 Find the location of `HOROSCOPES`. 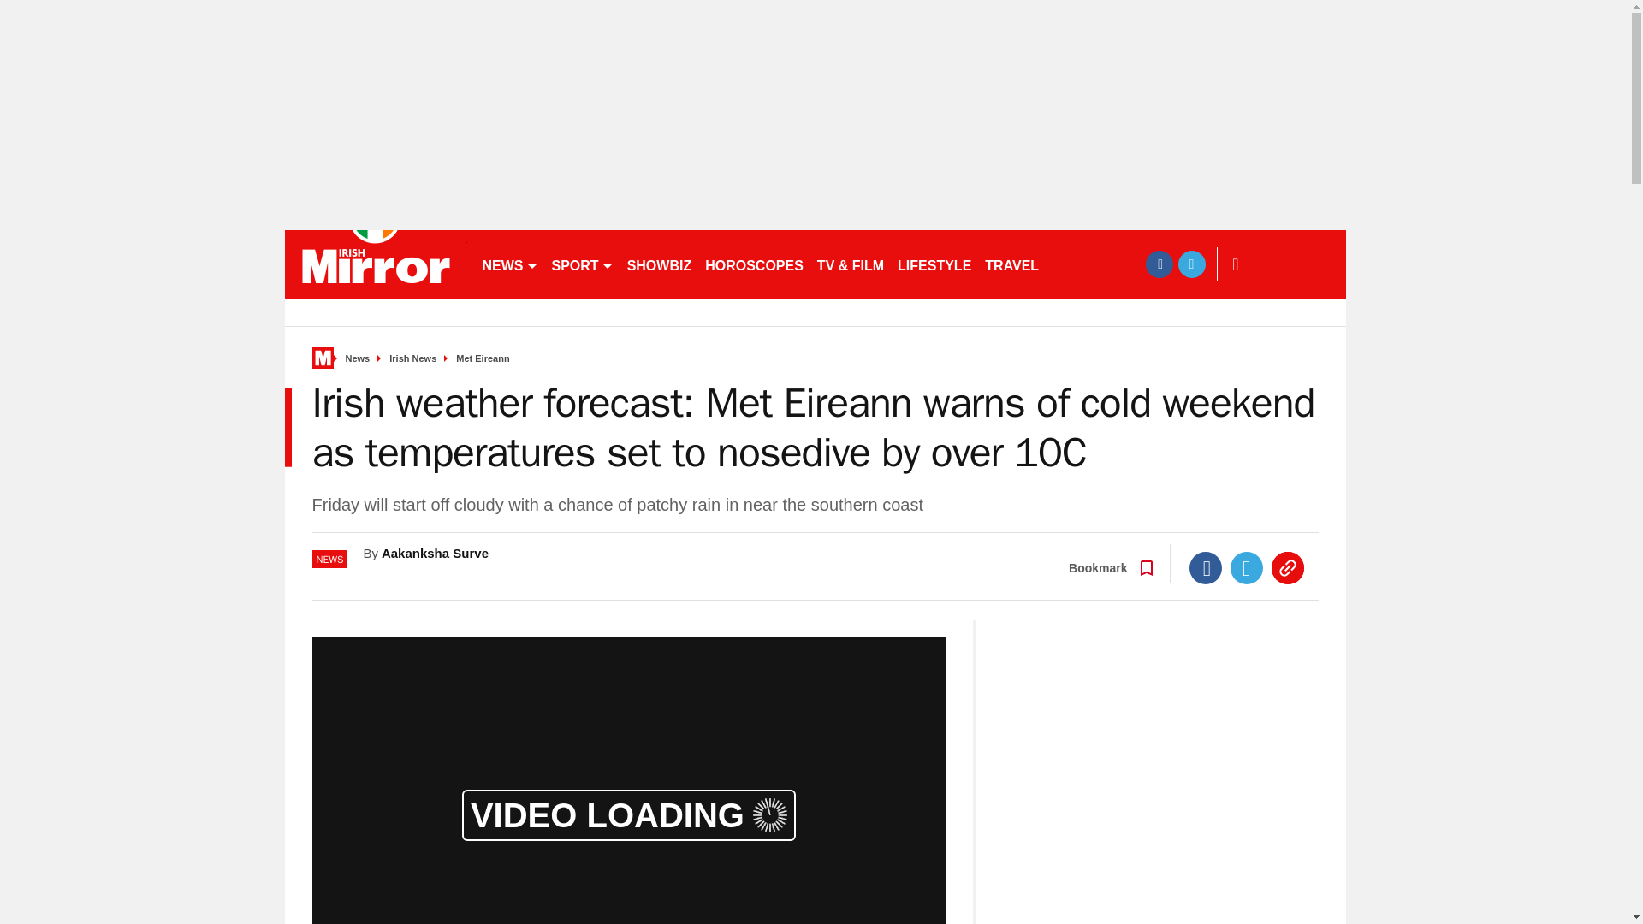

HOROSCOPES is located at coordinates (754, 264).